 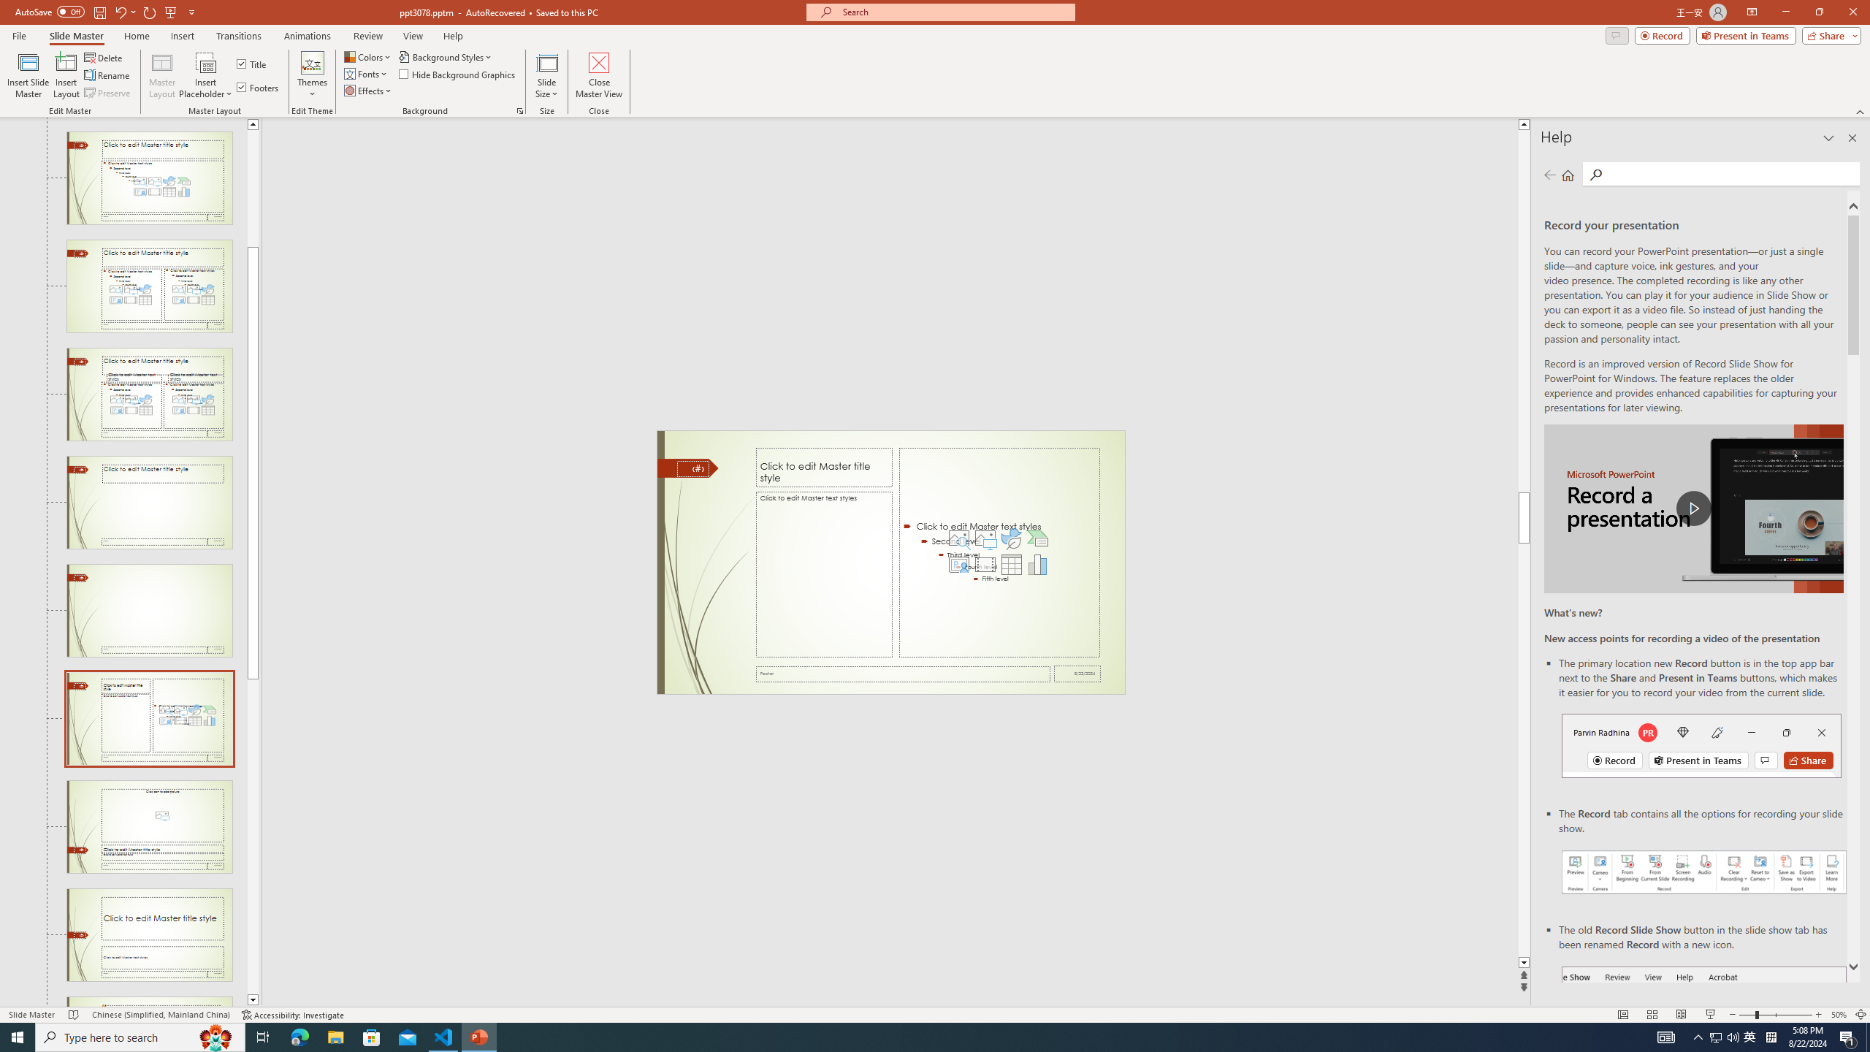 I want to click on Insert Cameo, so click(x=958, y=565).